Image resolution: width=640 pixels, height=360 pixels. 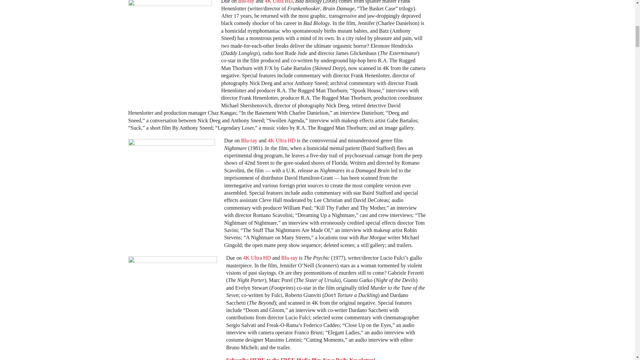 What do you see at coordinates (281, 140) in the screenshot?
I see `4K Ultra HD` at bounding box center [281, 140].